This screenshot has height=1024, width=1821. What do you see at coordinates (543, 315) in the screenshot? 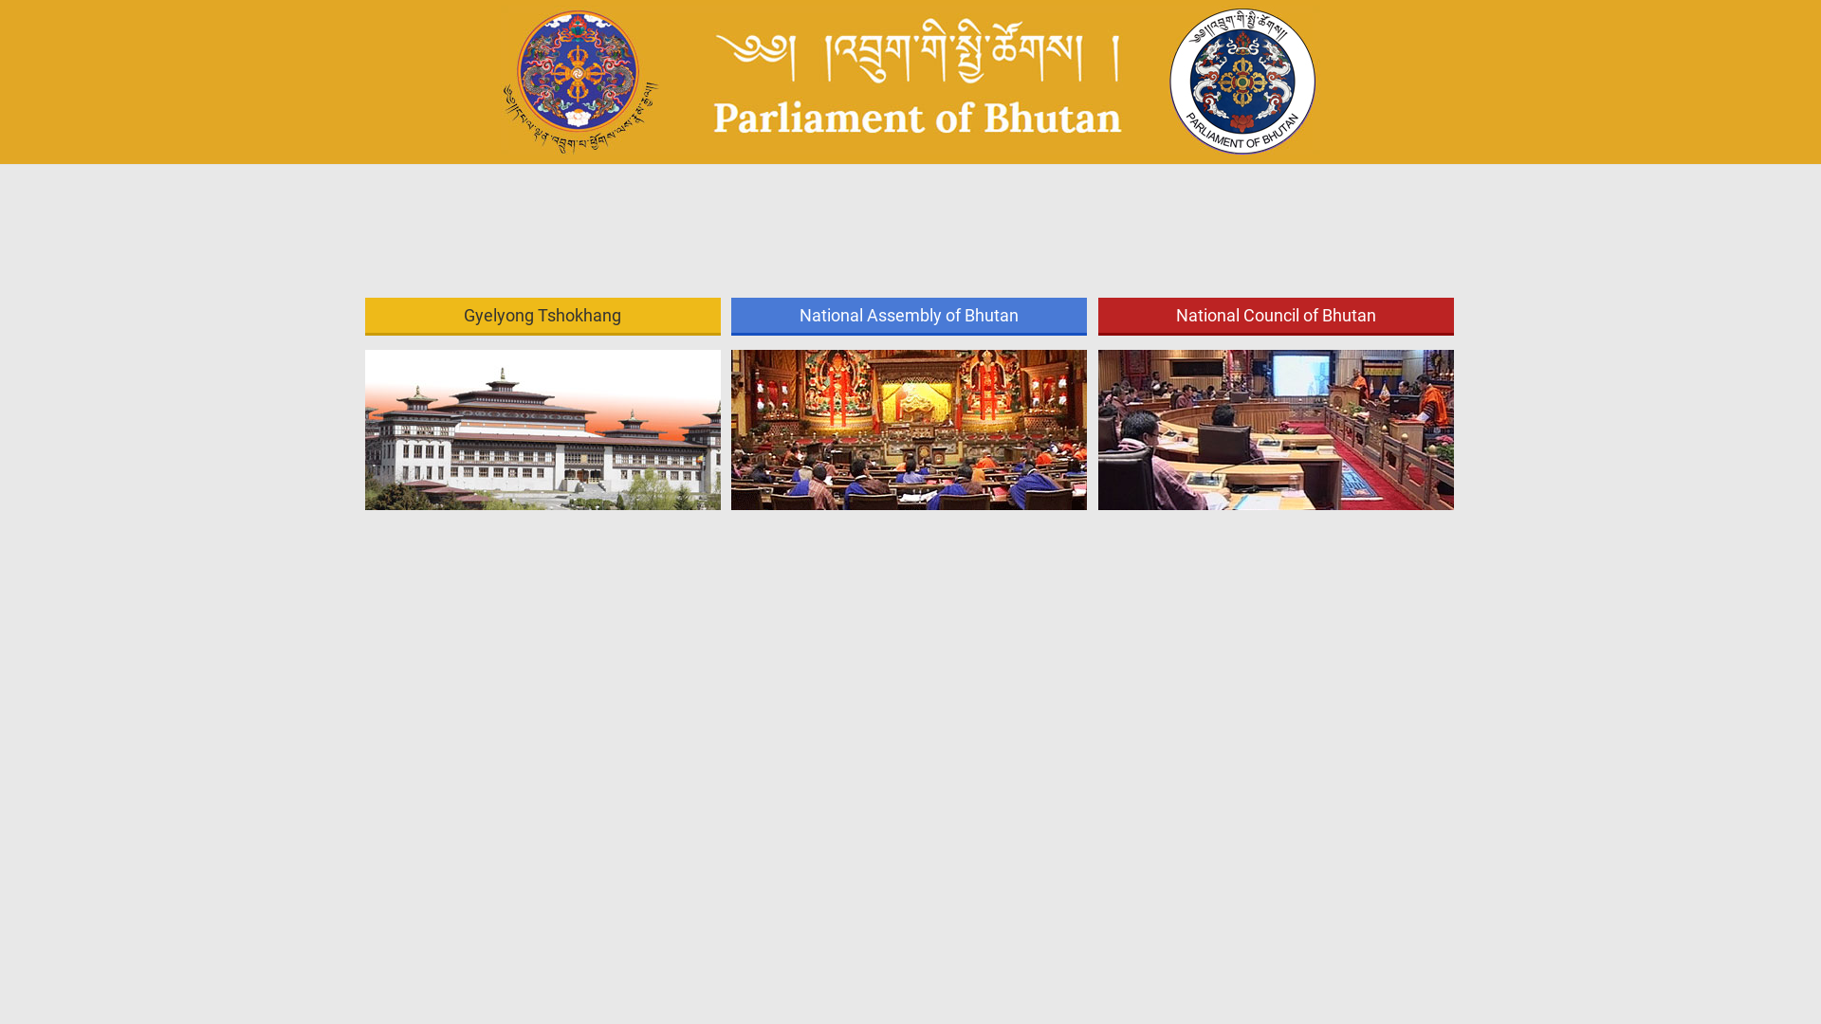
I see `Gyelyong Tshokhang` at bounding box center [543, 315].